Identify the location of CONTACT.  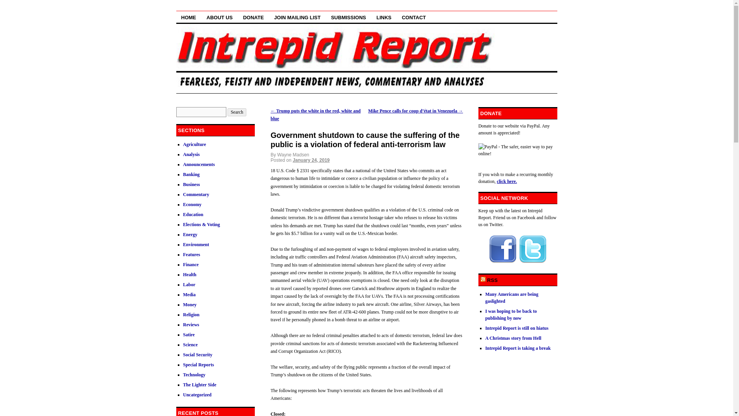
(414, 17).